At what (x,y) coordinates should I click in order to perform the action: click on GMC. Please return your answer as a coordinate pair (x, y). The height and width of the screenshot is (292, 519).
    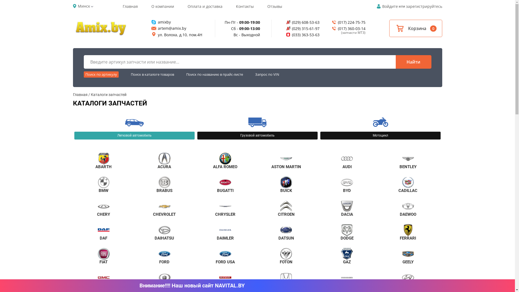
    Looking at the image, I should click on (103, 280).